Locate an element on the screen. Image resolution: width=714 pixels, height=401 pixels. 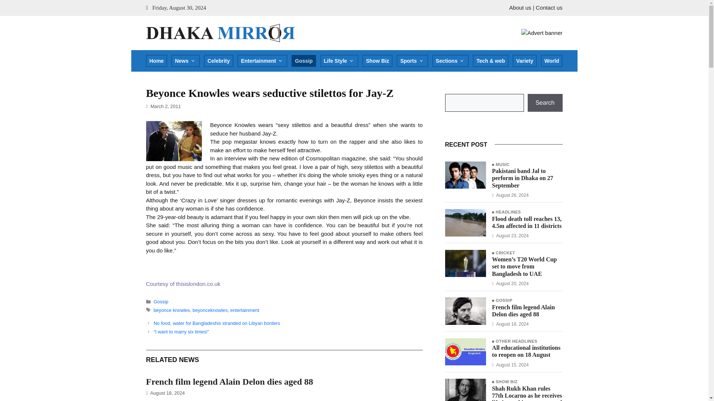
Sports is located at coordinates (412, 61).